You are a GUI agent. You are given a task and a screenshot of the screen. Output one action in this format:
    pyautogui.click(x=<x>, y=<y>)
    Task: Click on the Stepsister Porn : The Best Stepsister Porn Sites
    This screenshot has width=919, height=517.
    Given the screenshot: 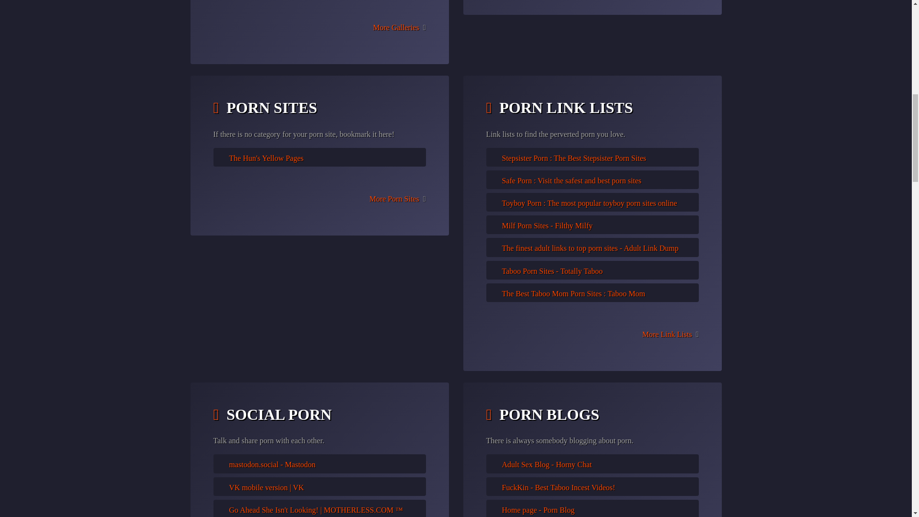 What is the action you would take?
    pyautogui.click(x=573, y=158)
    